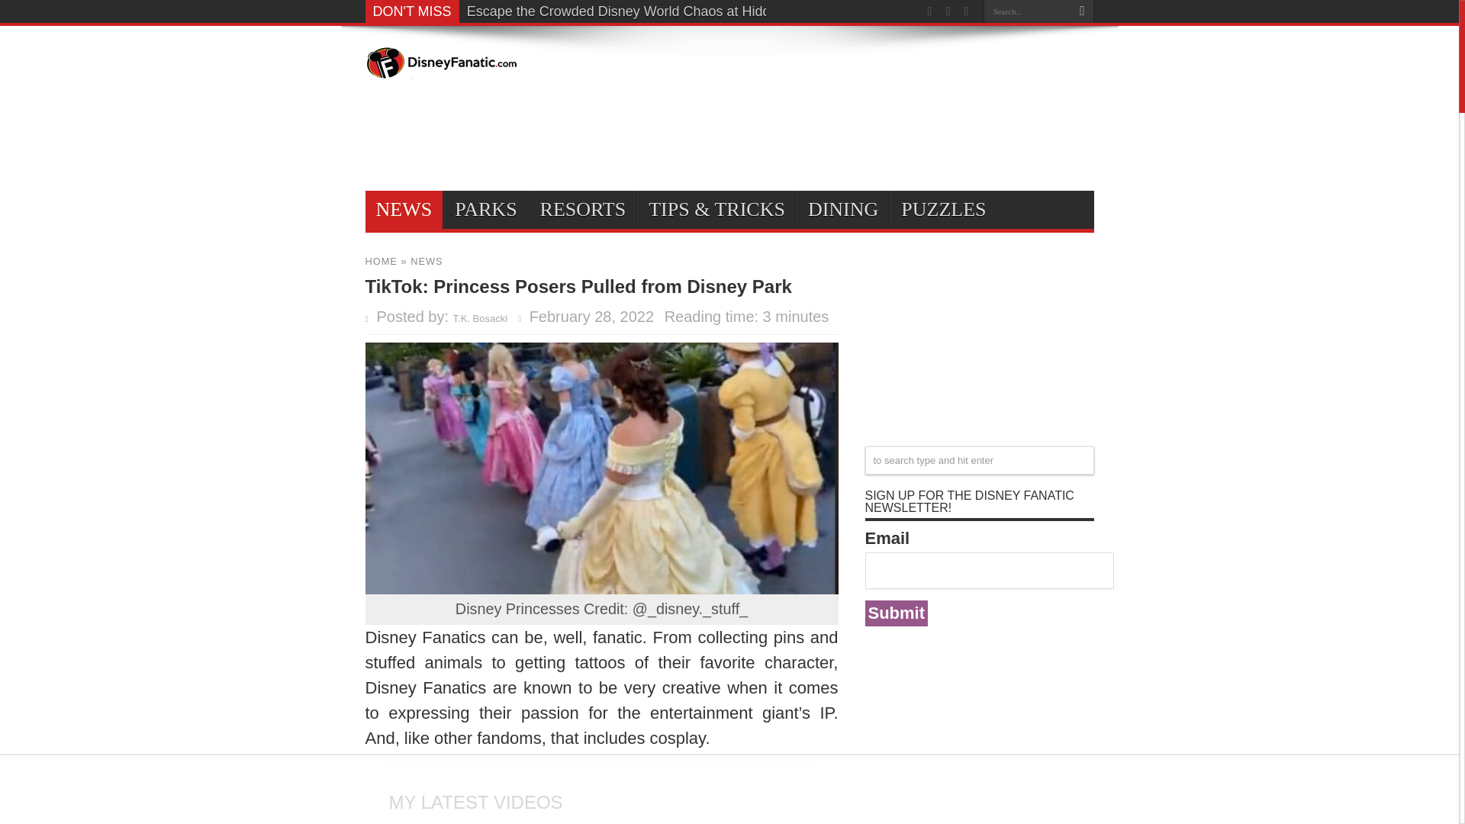  I want to click on RESORTS, so click(583, 209).